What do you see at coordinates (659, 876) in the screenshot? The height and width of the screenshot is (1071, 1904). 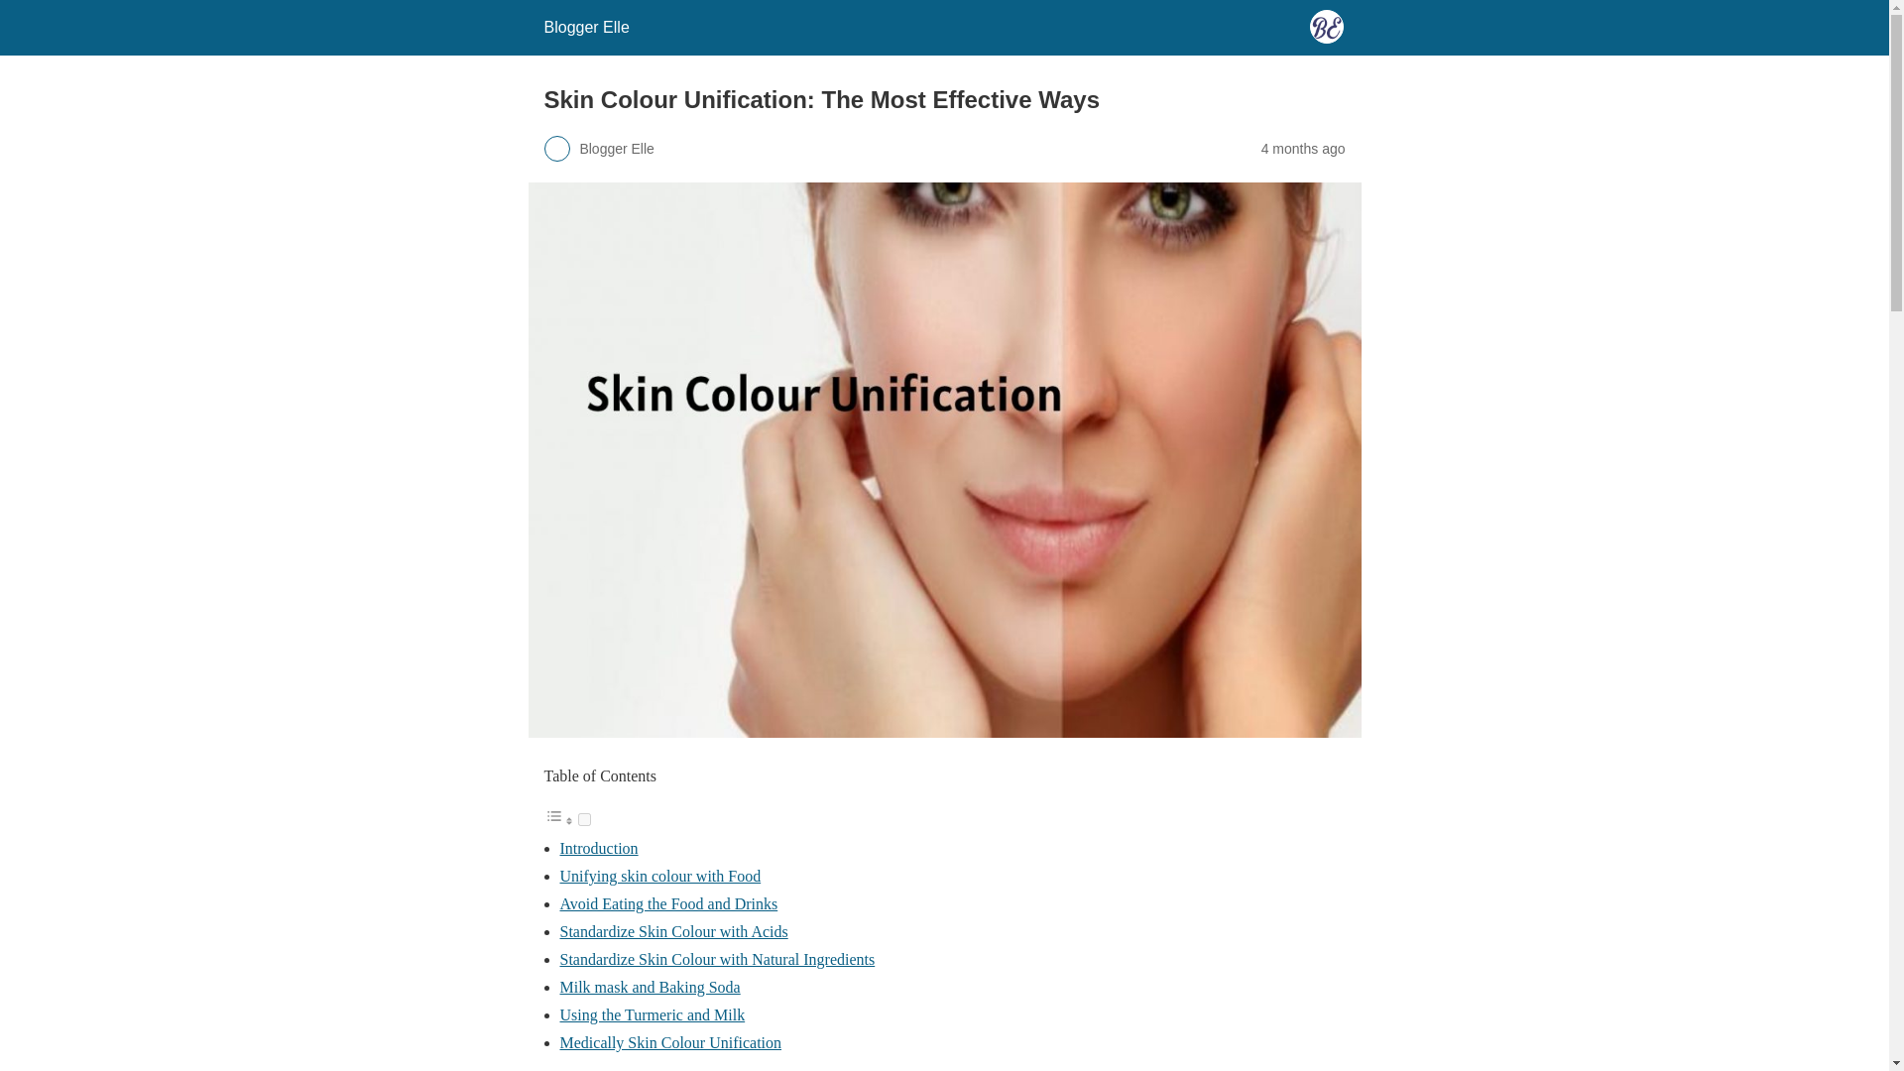 I see `Unifying skin colour with Food` at bounding box center [659, 876].